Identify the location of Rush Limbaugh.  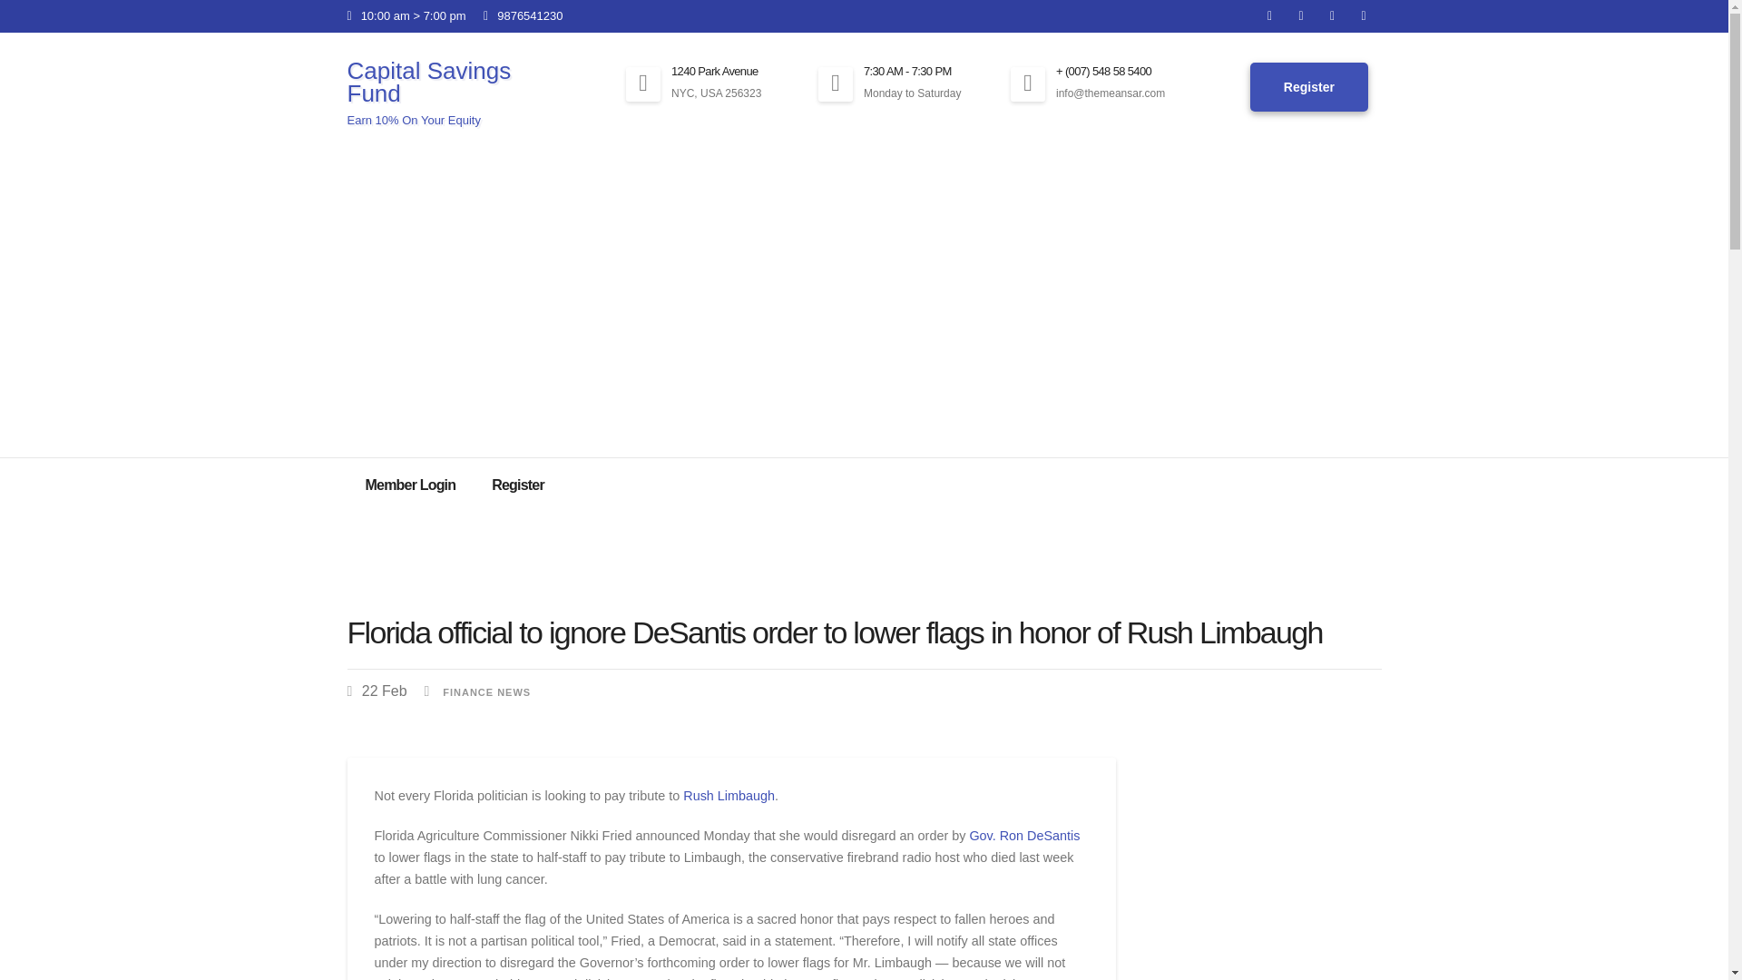
(729, 795).